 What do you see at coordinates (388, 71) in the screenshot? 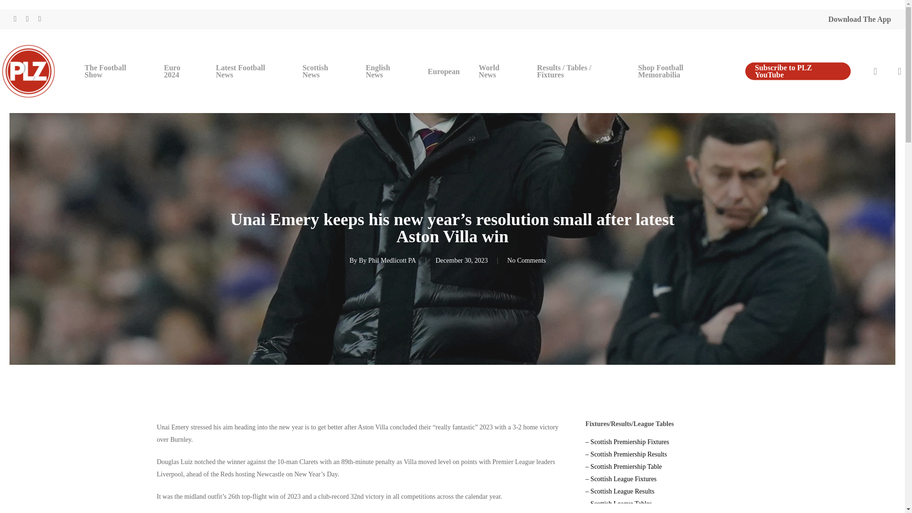
I see `English News` at bounding box center [388, 71].